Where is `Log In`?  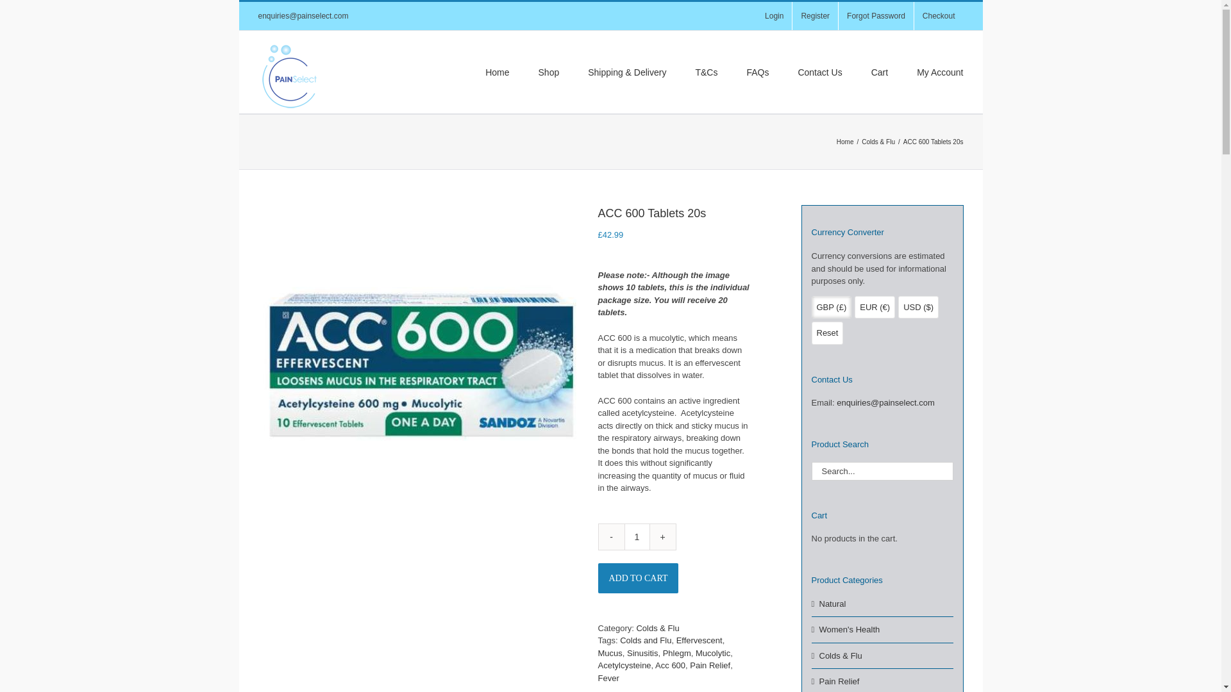
Log In is located at coordinates (999, 197).